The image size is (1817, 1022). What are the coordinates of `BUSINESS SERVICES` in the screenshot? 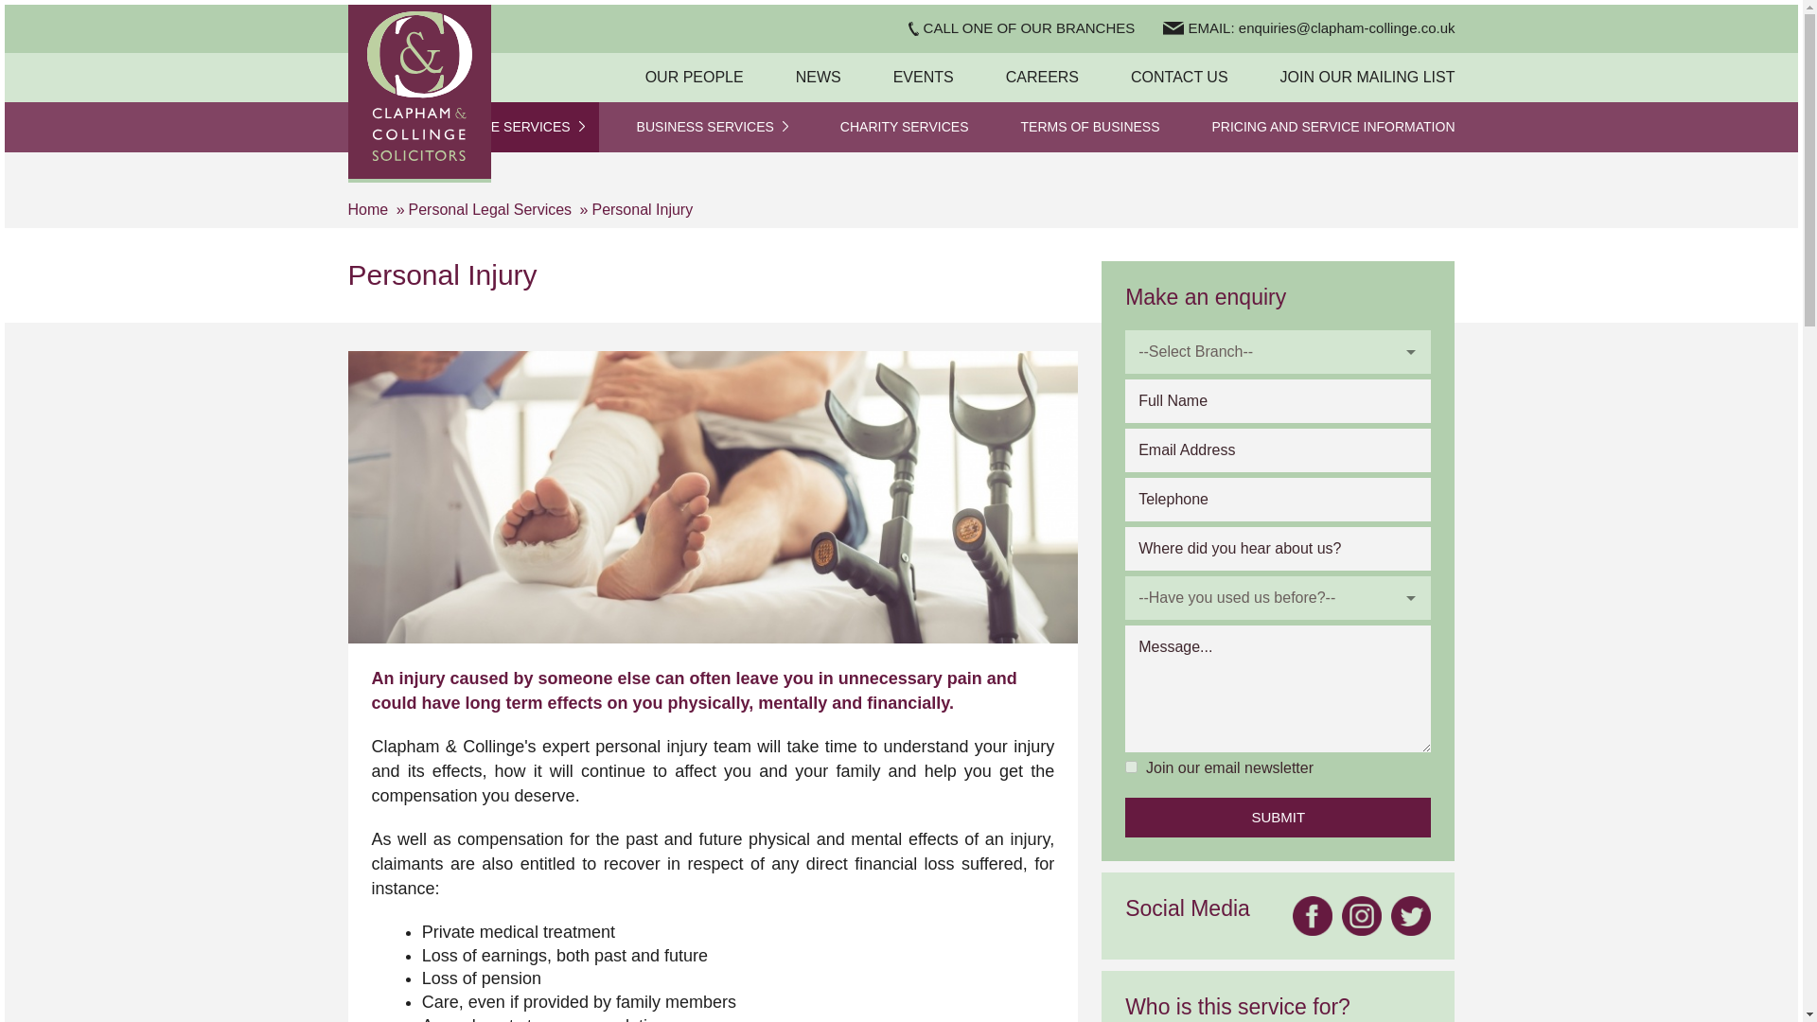 It's located at (713, 128).